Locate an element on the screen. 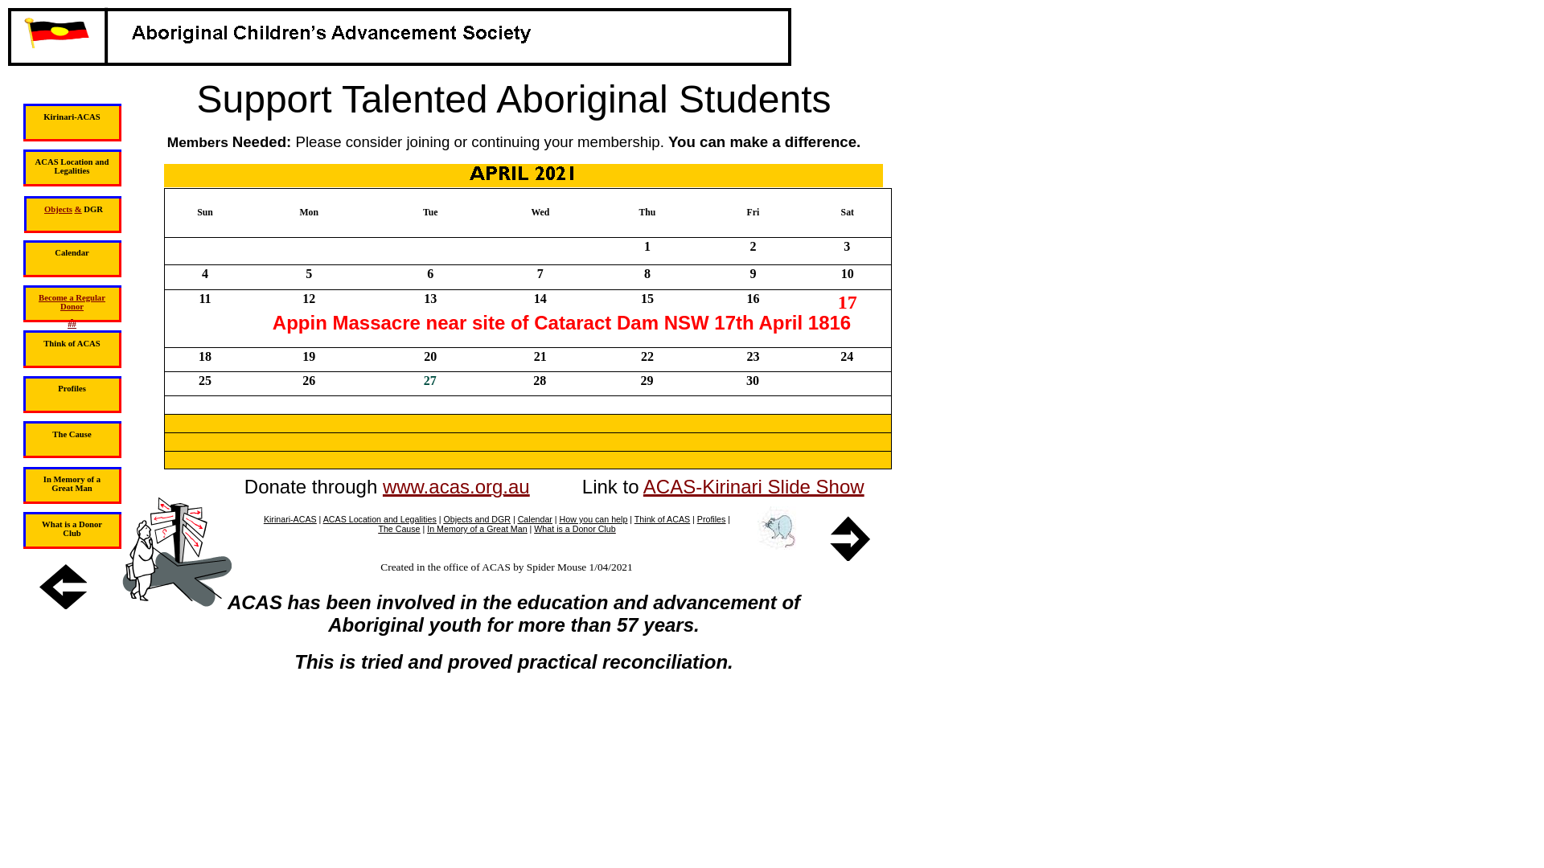  Become a Regular Donor is located at coordinates (72, 301).